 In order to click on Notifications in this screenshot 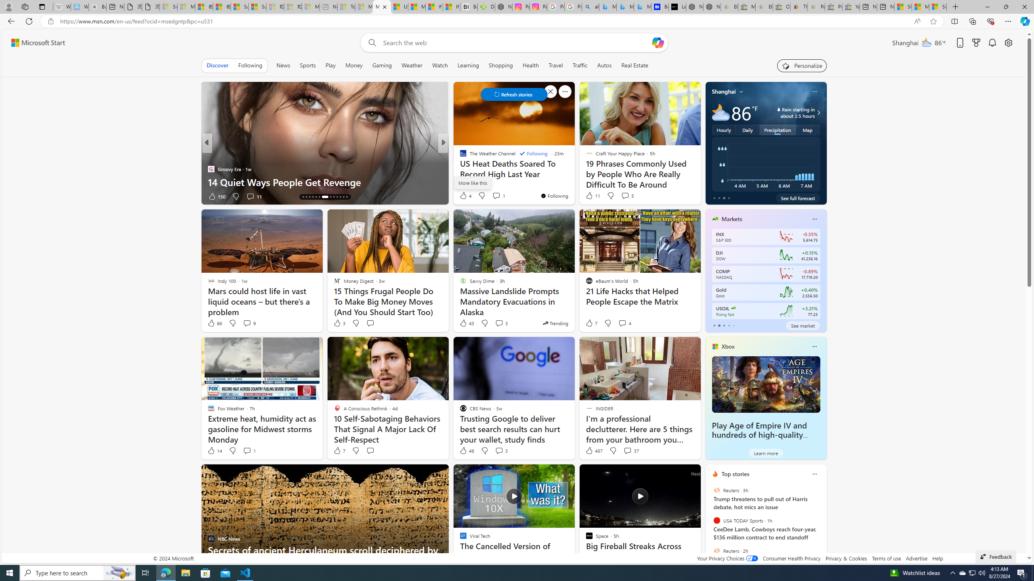, I will do `click(993, 43)`.